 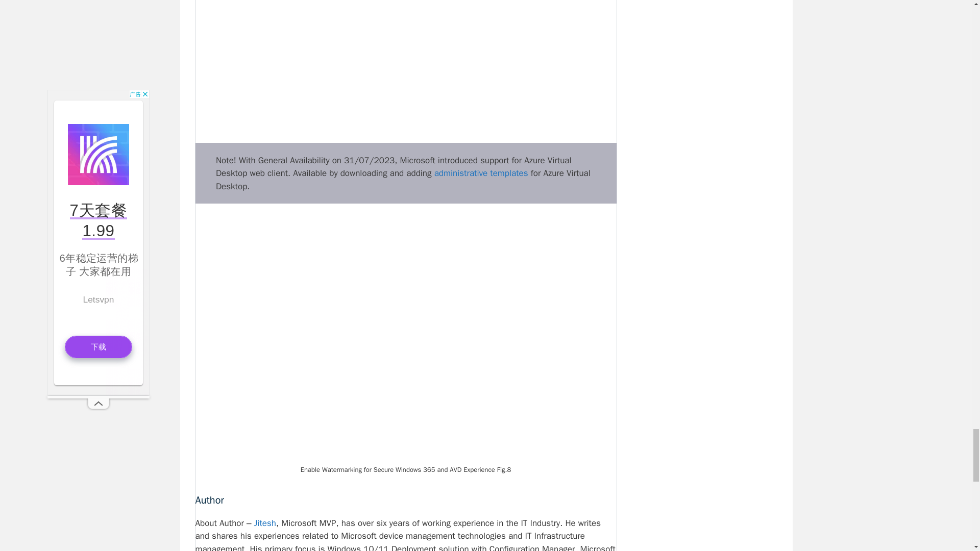 I want to click on administrative templates, so click(x=481, y=173).